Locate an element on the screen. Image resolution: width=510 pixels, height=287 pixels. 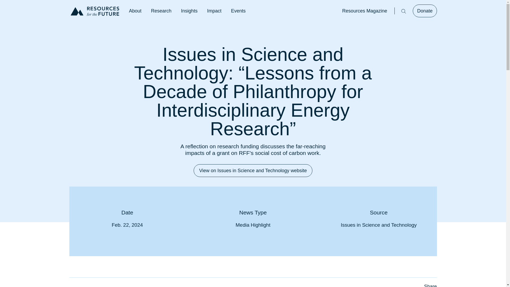
Resources Magazine is located at coordinates (364, 11).